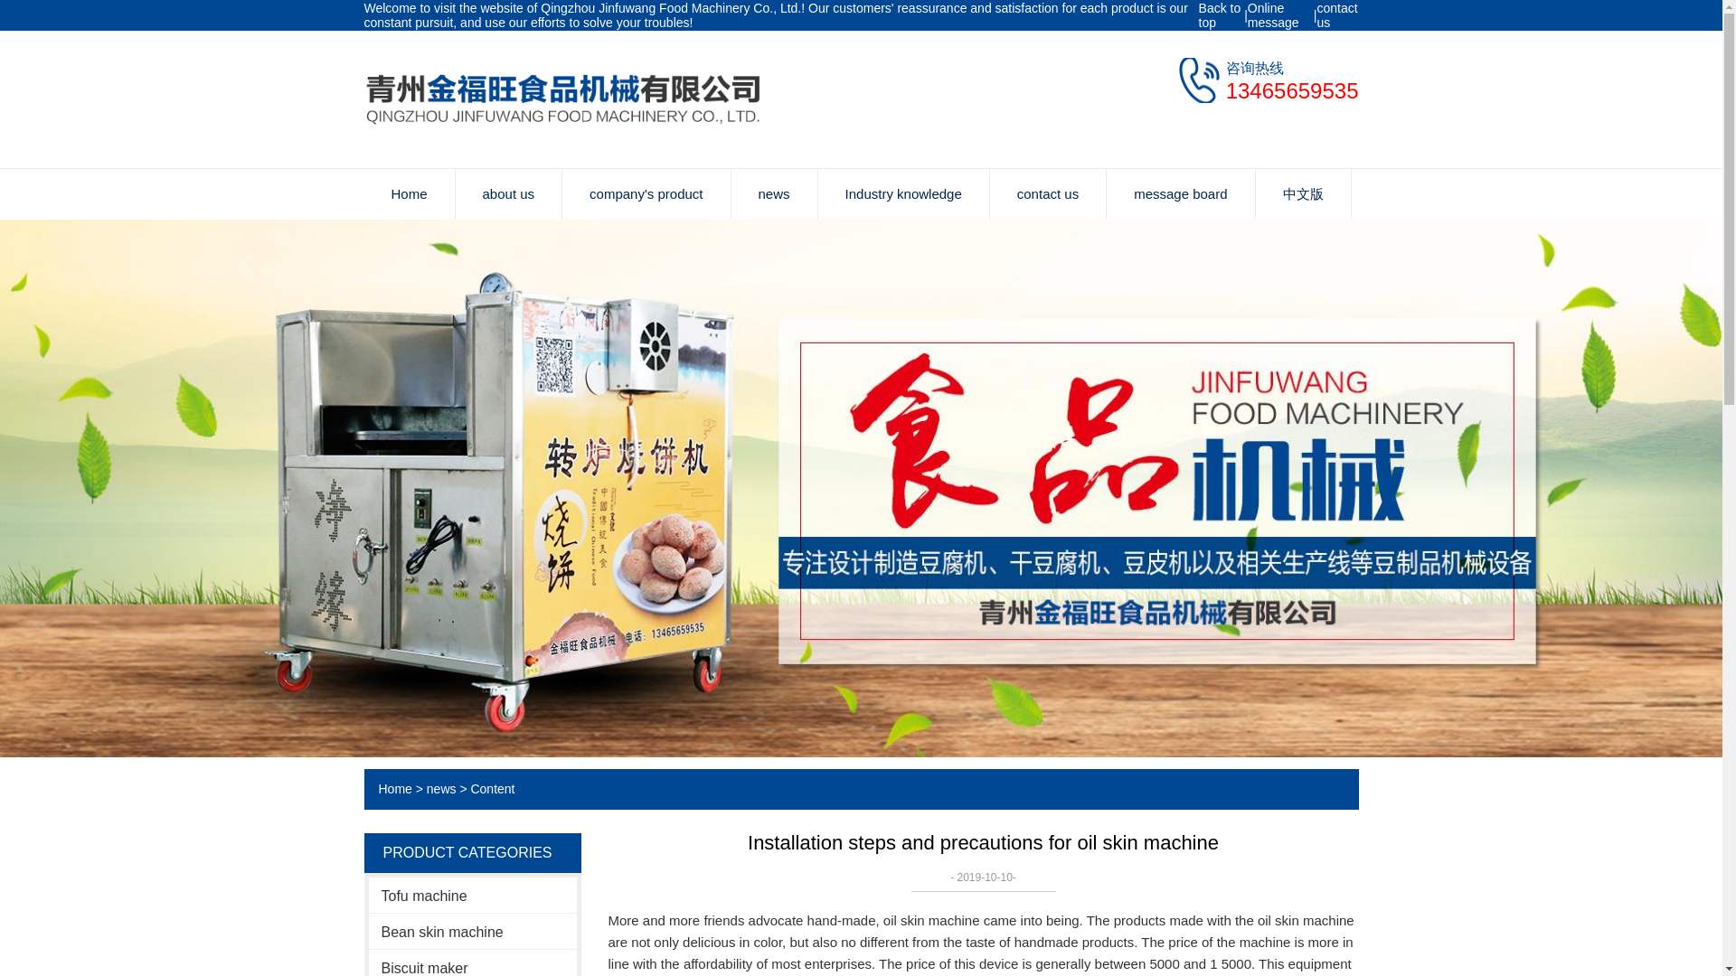  What do you see at coordinates (394, 789) in the screenshot?
I see `Home` at bounding box center [394, 789].